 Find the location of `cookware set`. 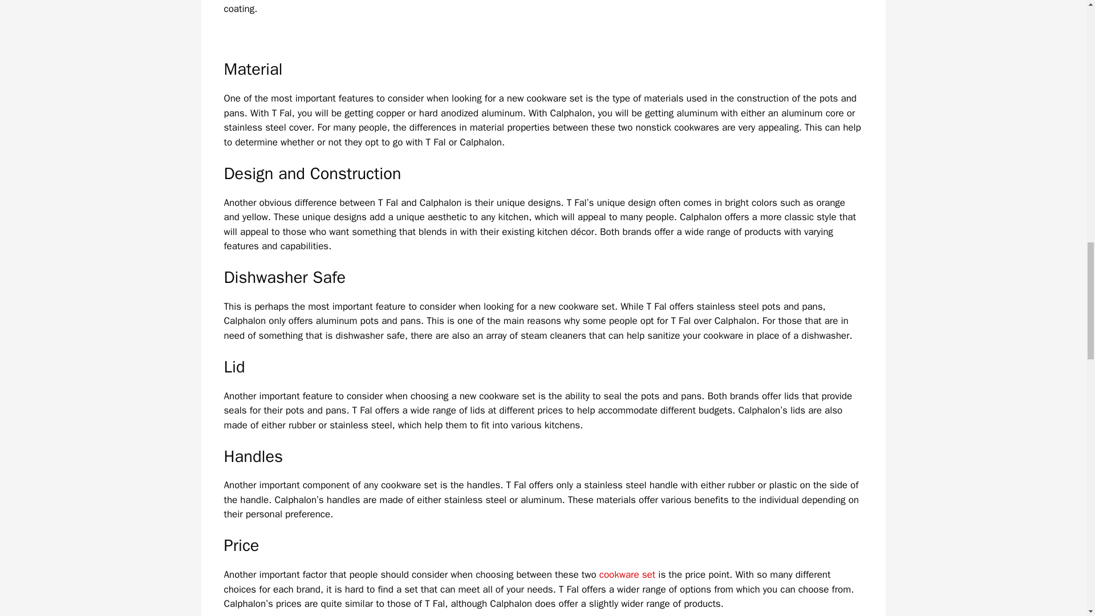

cookware set is located at coordinates (627, 574).